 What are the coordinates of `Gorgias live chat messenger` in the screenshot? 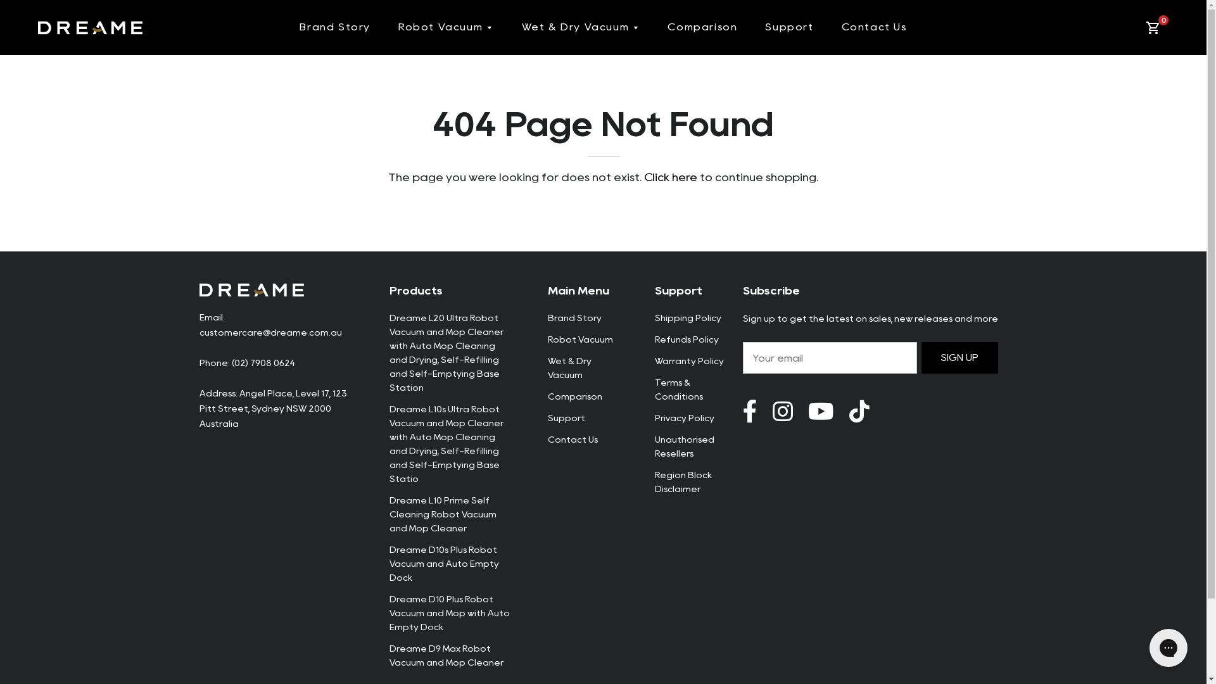 It's located at (1168, 648).